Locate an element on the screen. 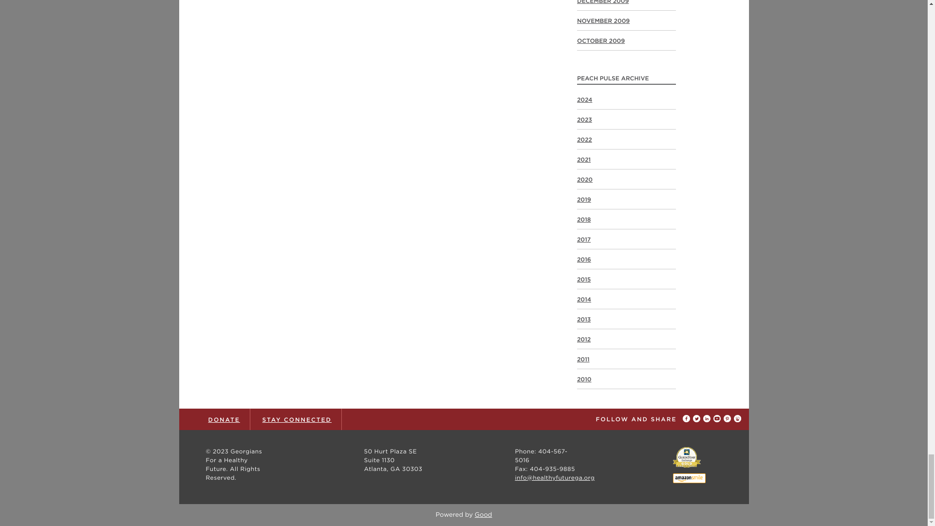 This screenshot has width=935, height=526. Share on facebook is located at coordinates (688, 419).